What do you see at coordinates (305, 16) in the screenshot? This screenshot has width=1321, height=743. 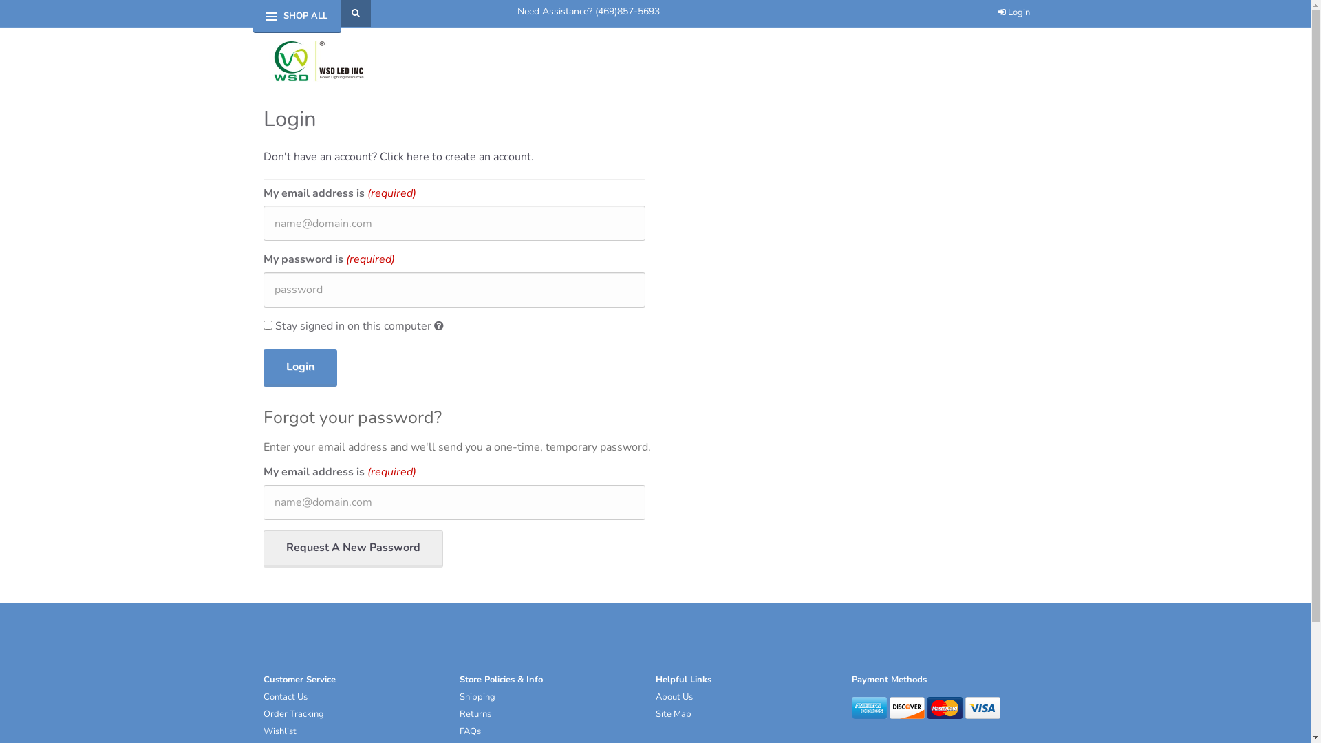 I see `SHOP ALL` at bounding box center [305, 16].